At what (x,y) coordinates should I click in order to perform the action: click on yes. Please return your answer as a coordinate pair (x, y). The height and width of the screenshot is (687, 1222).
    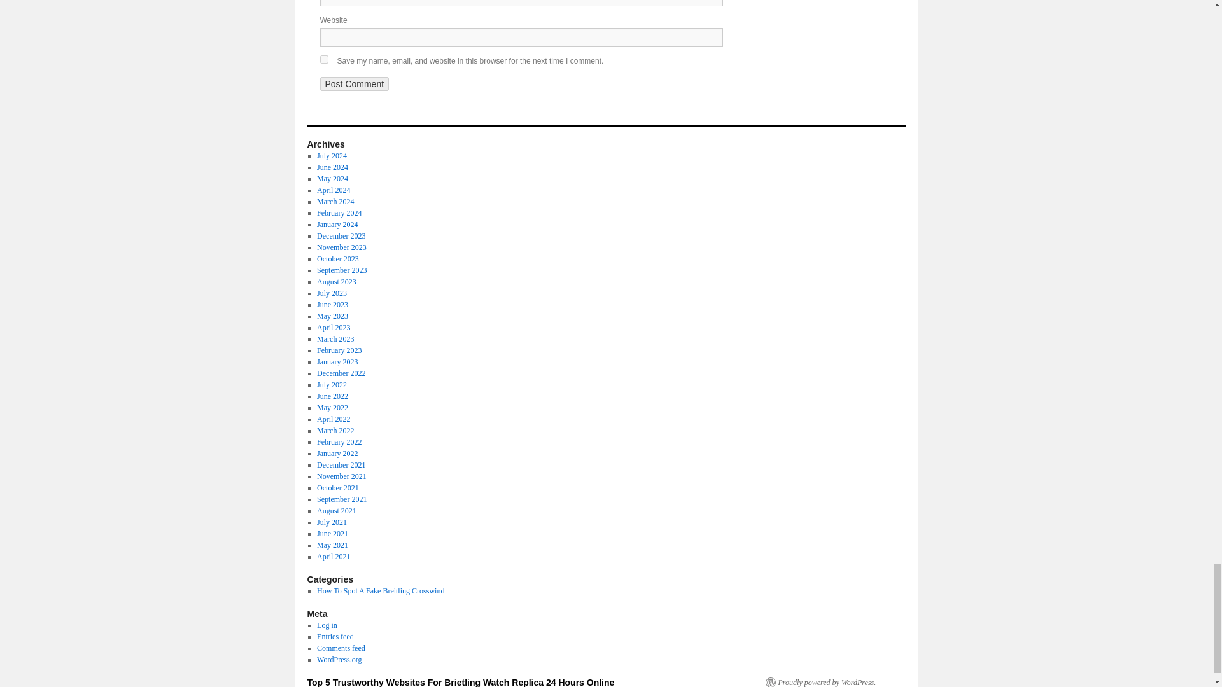
    Looking at the image, I should click on (323, 60).